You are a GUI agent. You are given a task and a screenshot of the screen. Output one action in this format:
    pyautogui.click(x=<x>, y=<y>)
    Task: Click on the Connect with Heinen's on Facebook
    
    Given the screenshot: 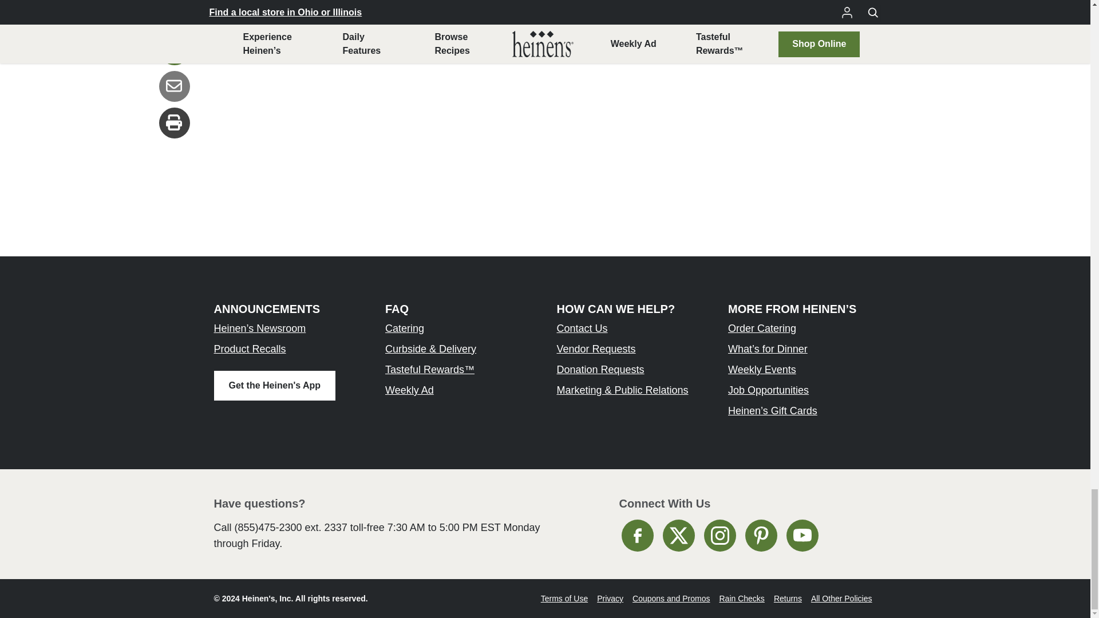 What is the action you would take?
    pyautogui.click(x=638, y=536)
    